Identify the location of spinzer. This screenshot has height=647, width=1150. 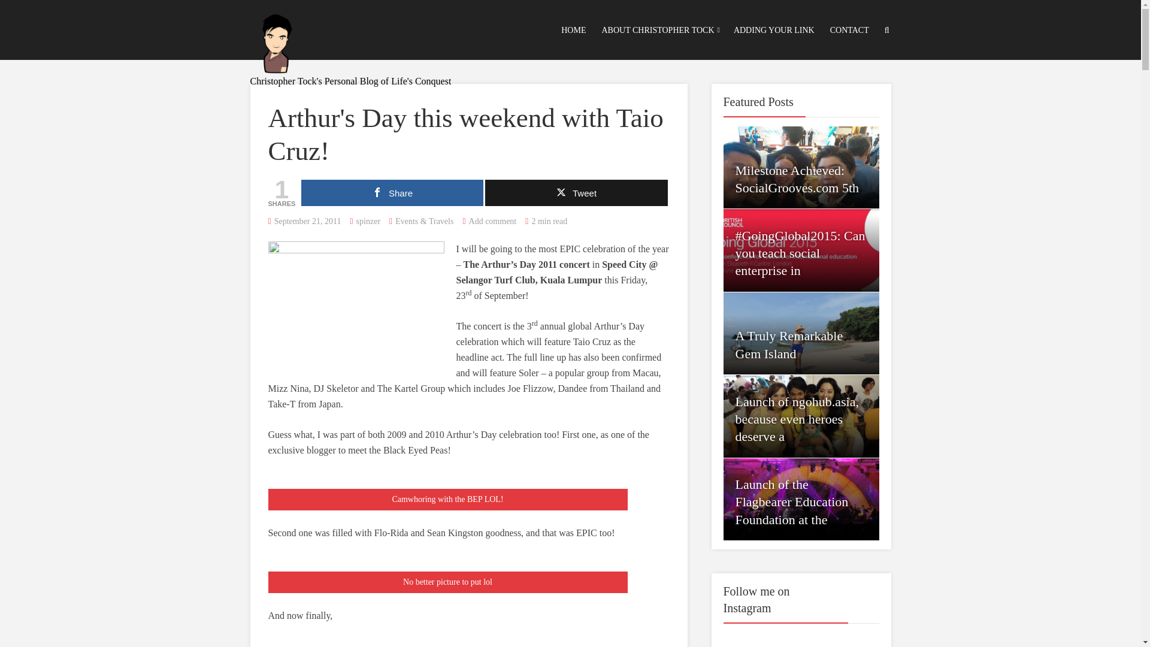
(368, 220).